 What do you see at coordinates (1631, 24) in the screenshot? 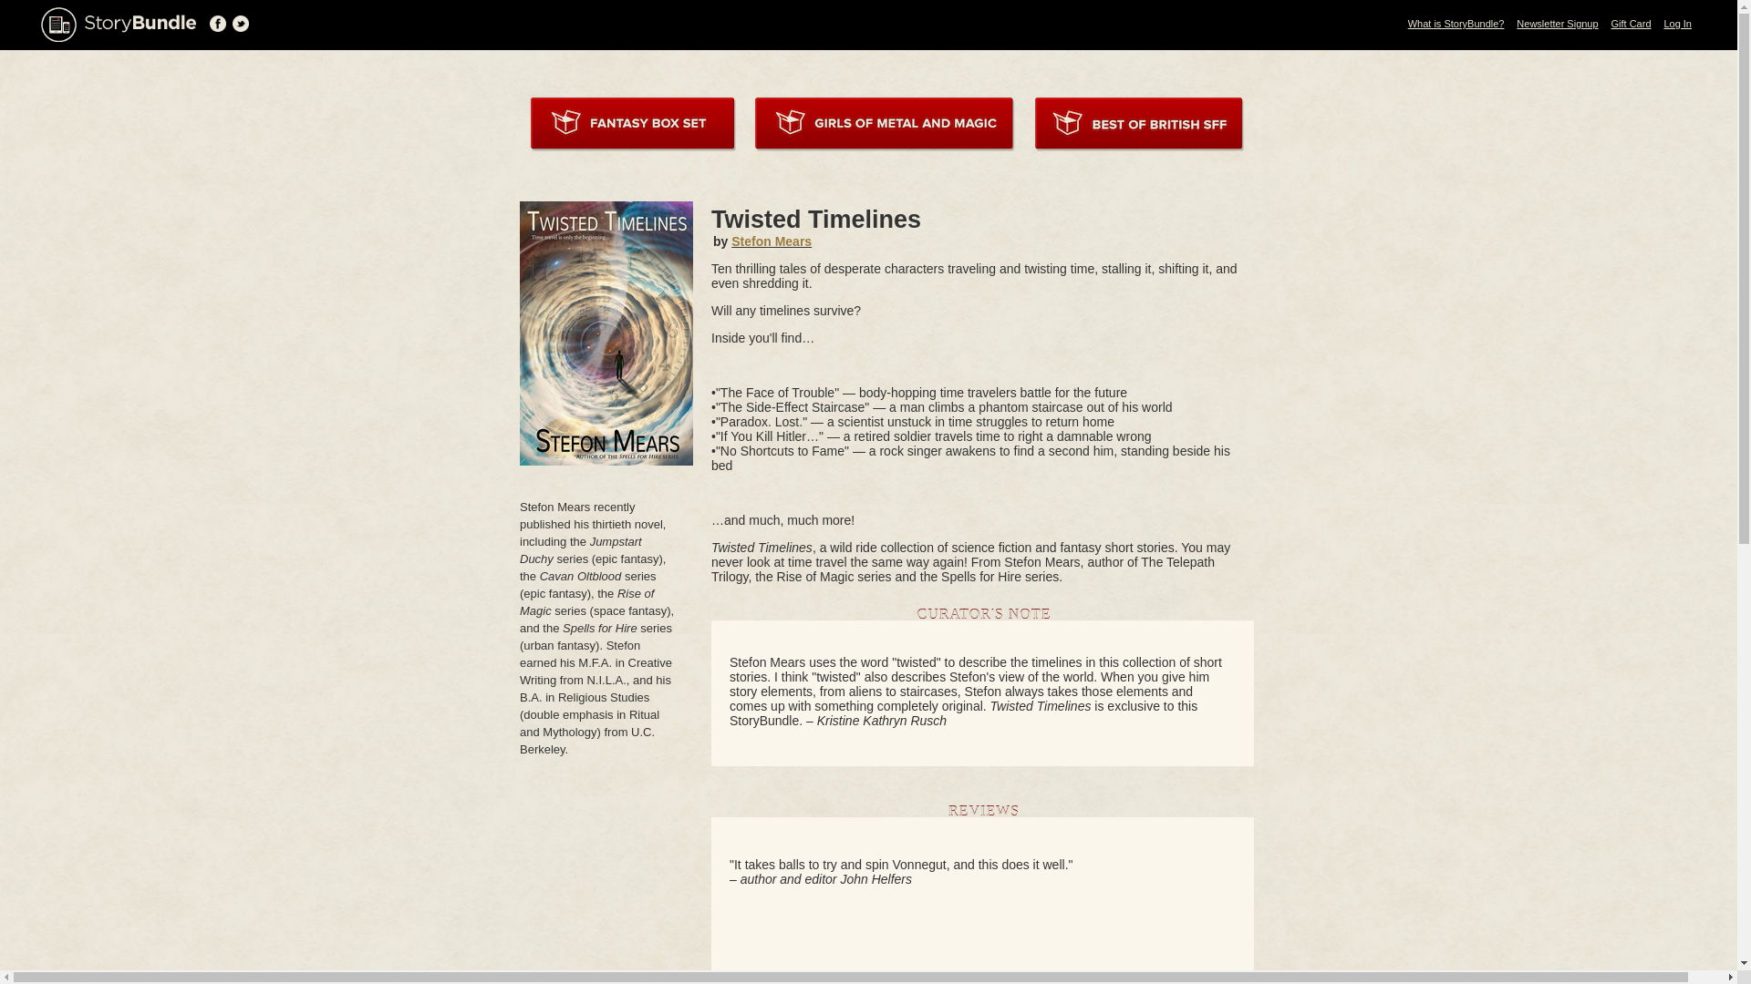
I see `Gift Card` at bounding box center [1631, 24].